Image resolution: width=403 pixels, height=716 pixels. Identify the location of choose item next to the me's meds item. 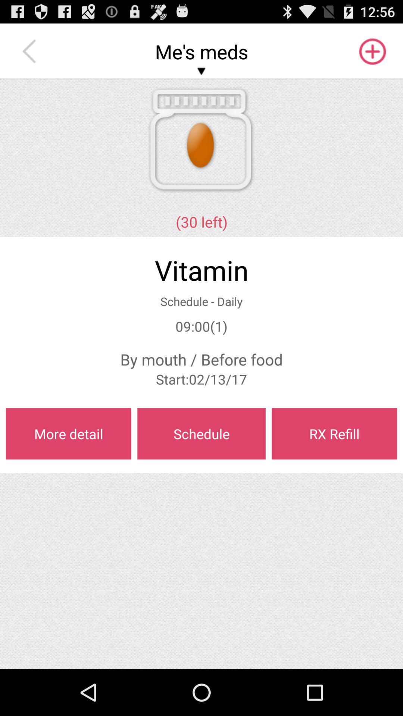
(31, 51).